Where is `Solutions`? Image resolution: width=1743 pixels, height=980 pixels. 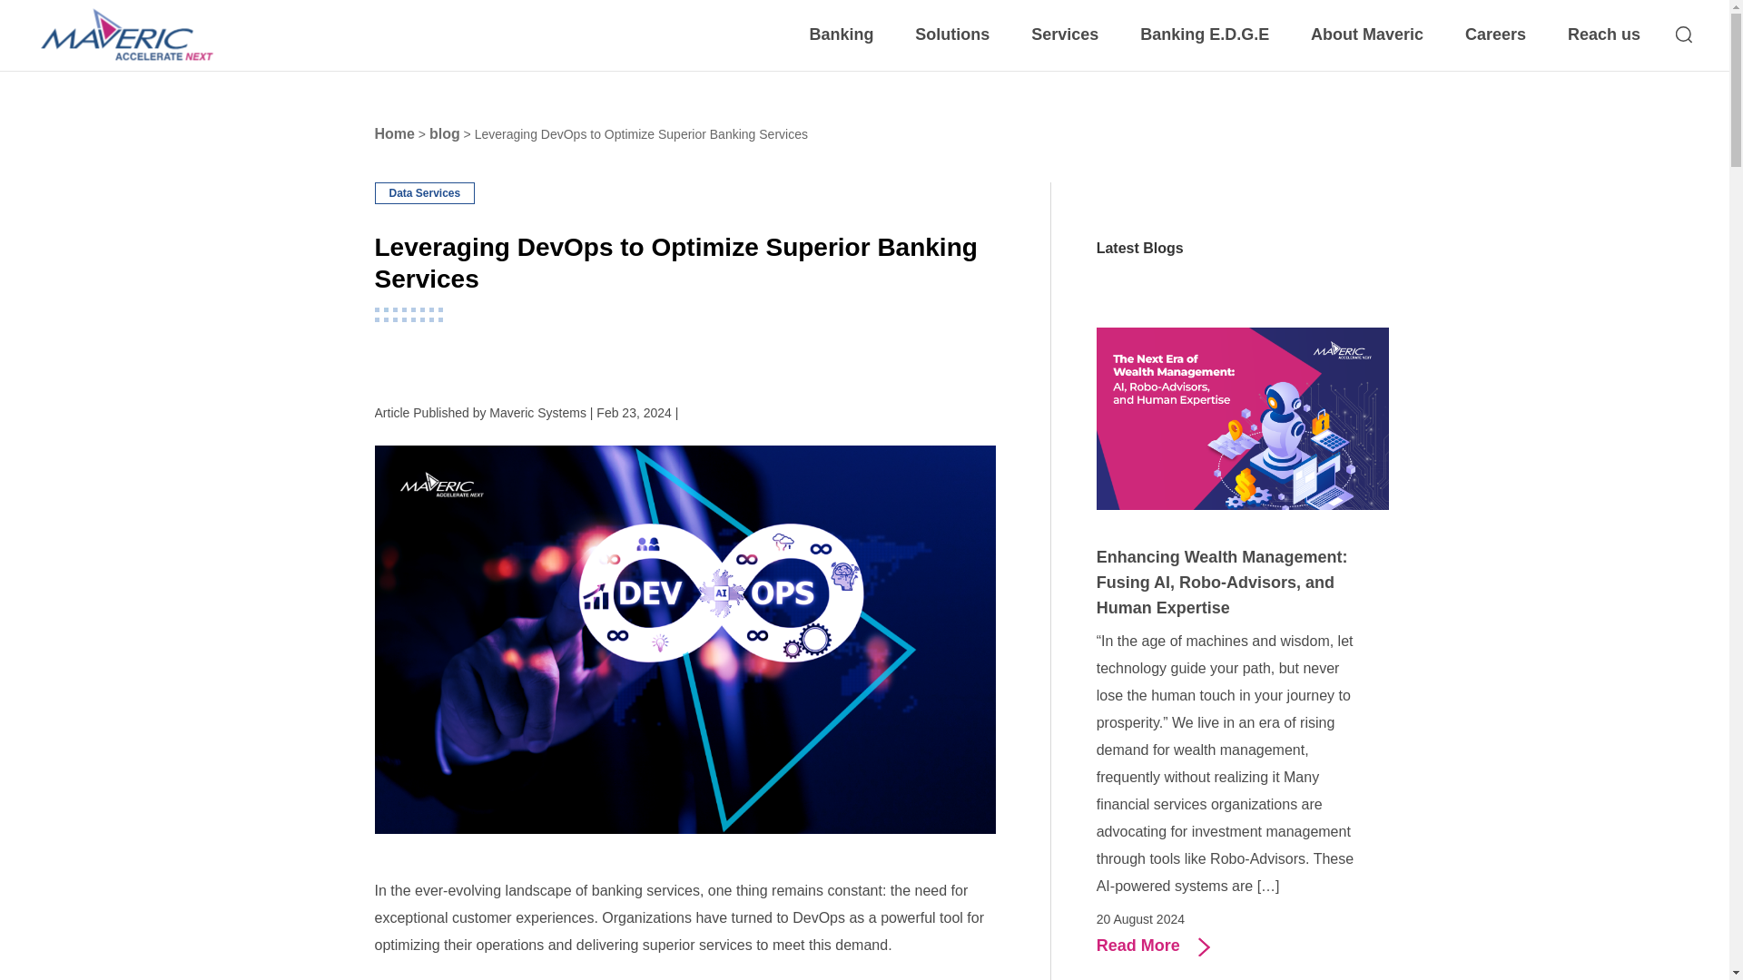
Solutions is located at coordinates (960, 34).